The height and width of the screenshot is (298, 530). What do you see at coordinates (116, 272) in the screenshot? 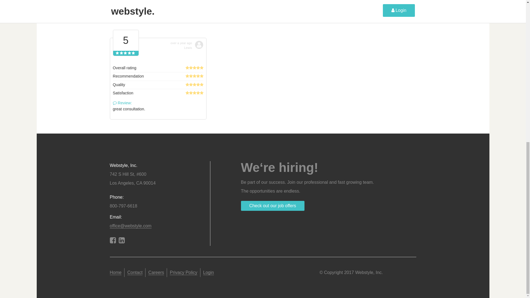
I see `Individual websolutions customized for your needs` at bounding box center [116, 272].